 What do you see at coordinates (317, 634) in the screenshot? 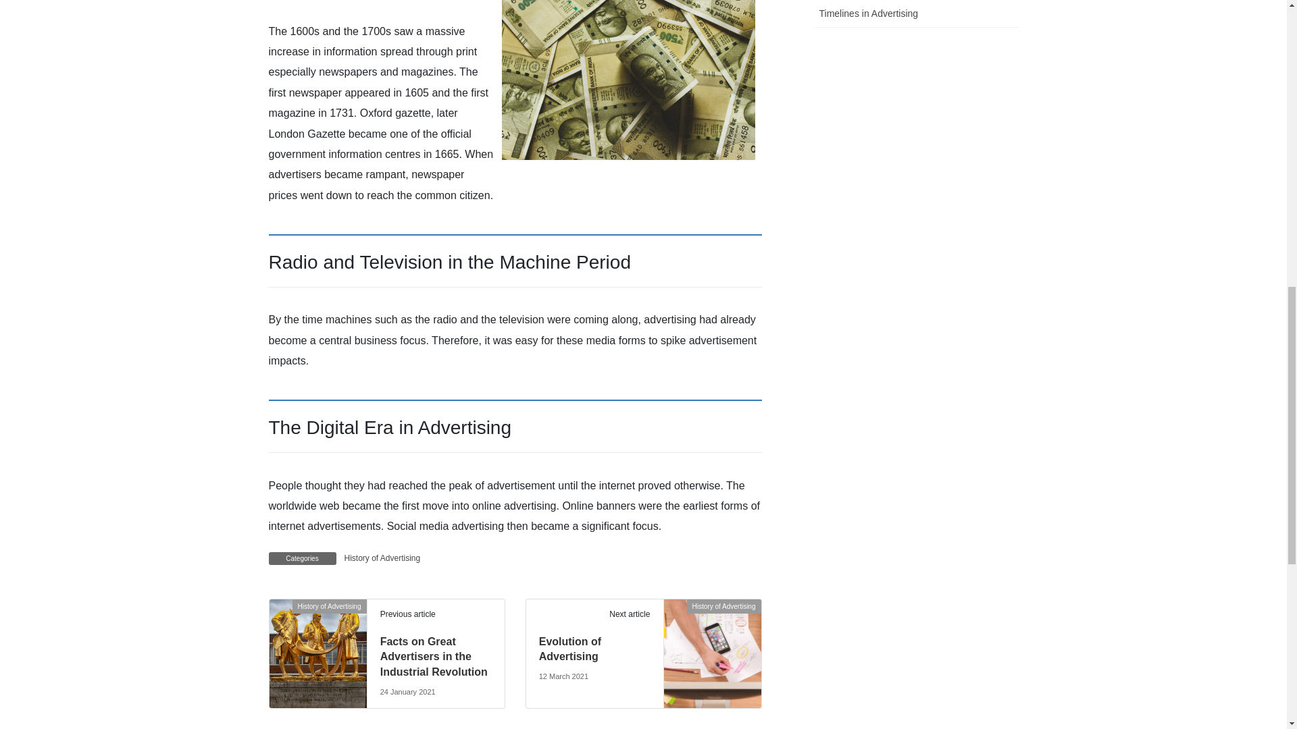
I see `History of Advertising` at bounding box center [317, 634].